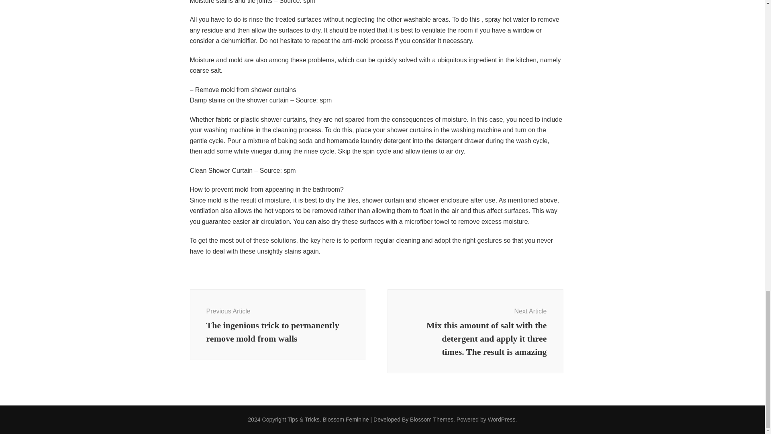  I want to click on Blossom Themes, so click(431, 419).